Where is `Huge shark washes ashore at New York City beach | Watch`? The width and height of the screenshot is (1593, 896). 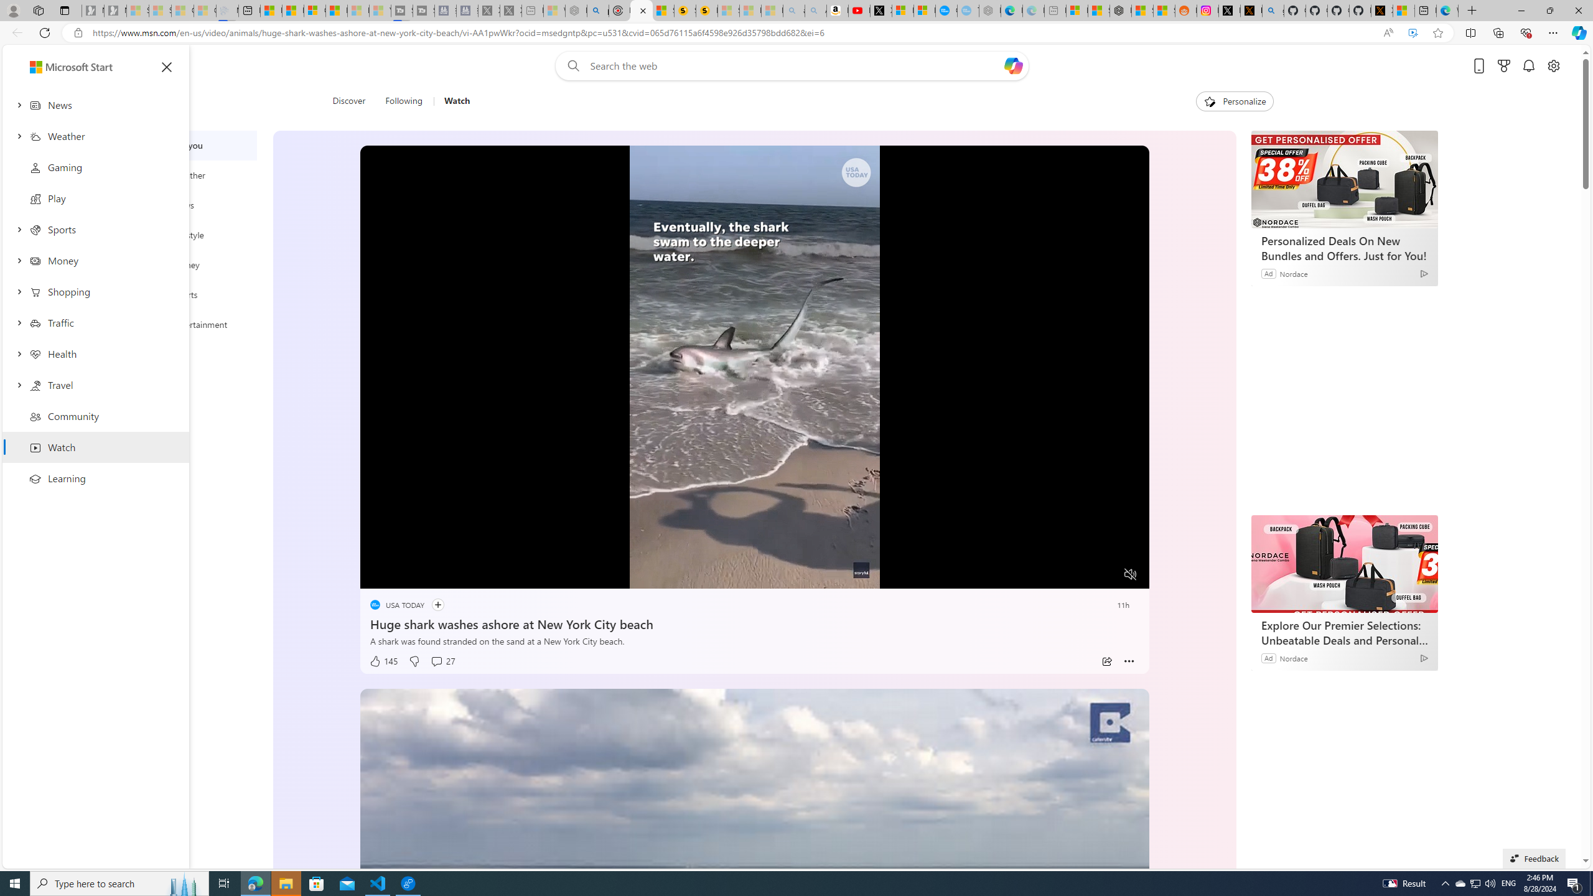 Huge shark washes ashore at New York City beach | Watch is located at coordinates (642, 11).